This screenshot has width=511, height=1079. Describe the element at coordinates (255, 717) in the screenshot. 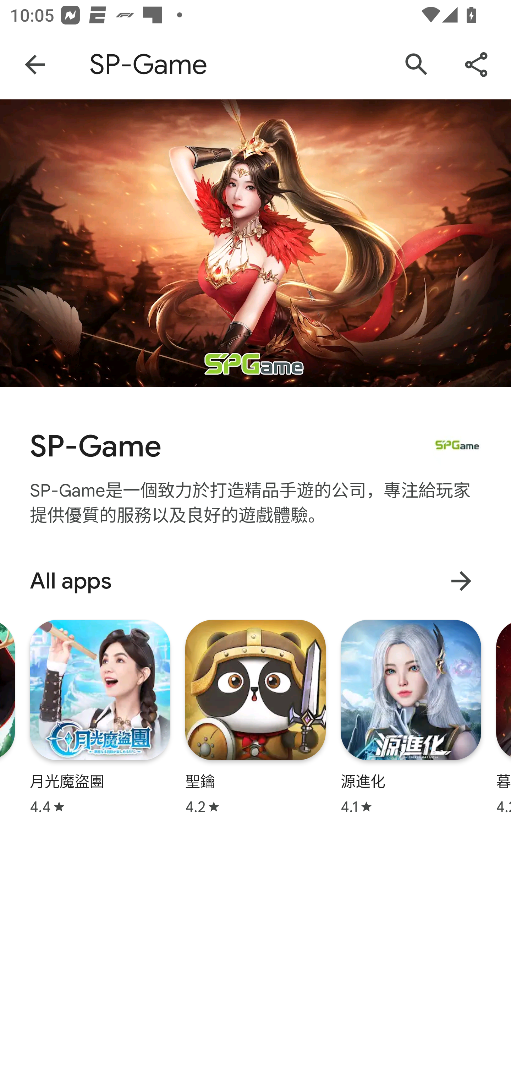

I see `聖鑰
Star rating: 4.2
` at that location.